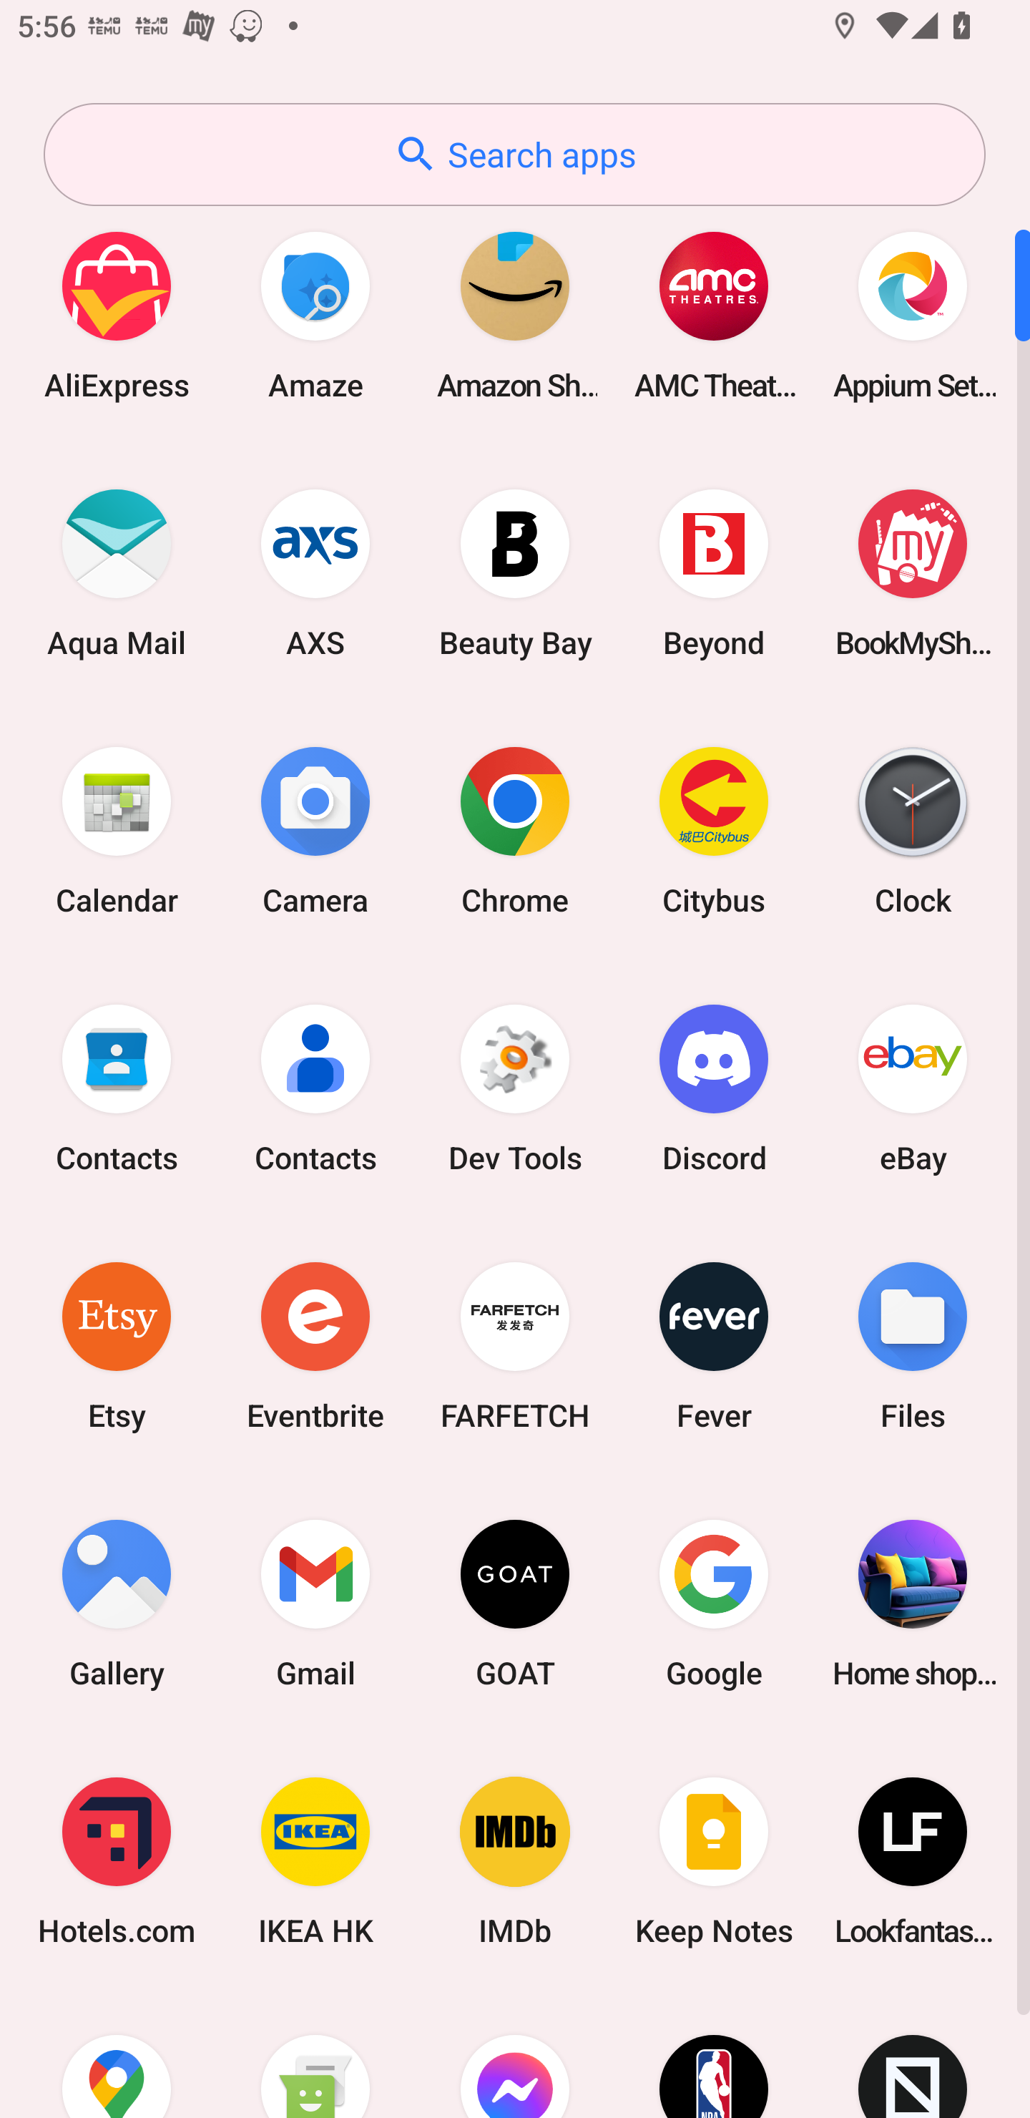 The width and height of the screenshot is (1030, 2118). What do you see at coordinates (913, 1862) in the screenshot?
I see `Lookfantastic` at bounding box center [913, 1862].